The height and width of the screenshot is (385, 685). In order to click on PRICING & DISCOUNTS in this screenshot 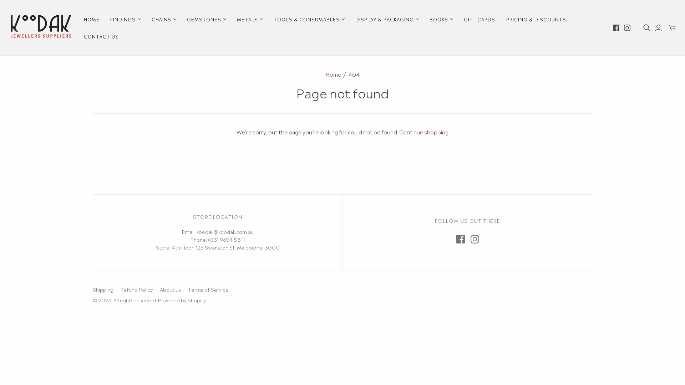, I will do `click(537, 19)`.